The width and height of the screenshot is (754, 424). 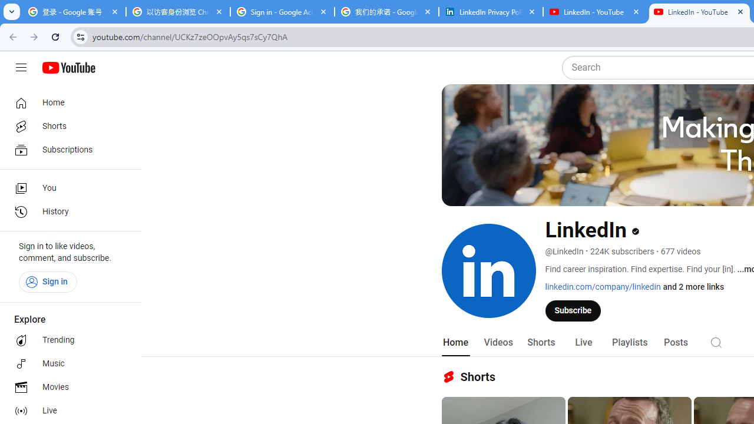 I want to click on Posts, so click(x=676, y=343).